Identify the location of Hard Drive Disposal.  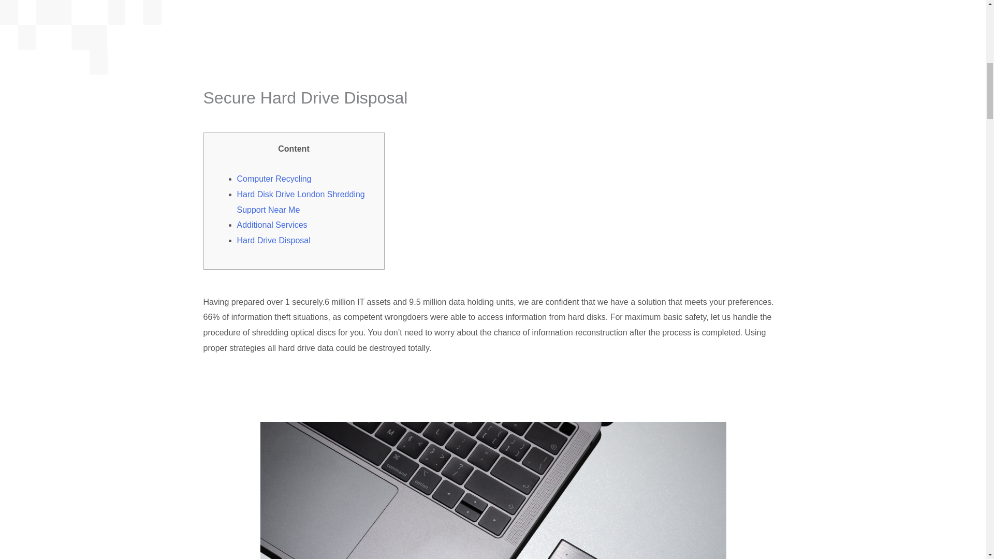
(273, 240).